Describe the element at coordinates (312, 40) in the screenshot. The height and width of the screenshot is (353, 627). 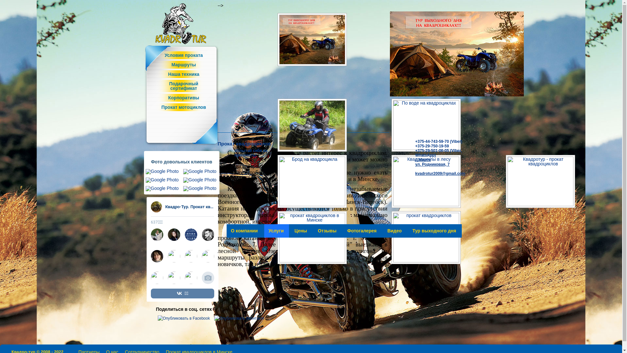
I see `vyxodnoy_na_kvadrociklax` at that location.